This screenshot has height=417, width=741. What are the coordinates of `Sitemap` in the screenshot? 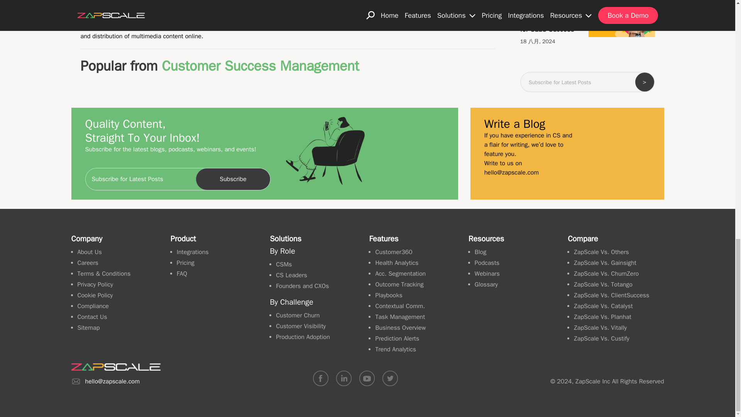 It's located at (88, 327).